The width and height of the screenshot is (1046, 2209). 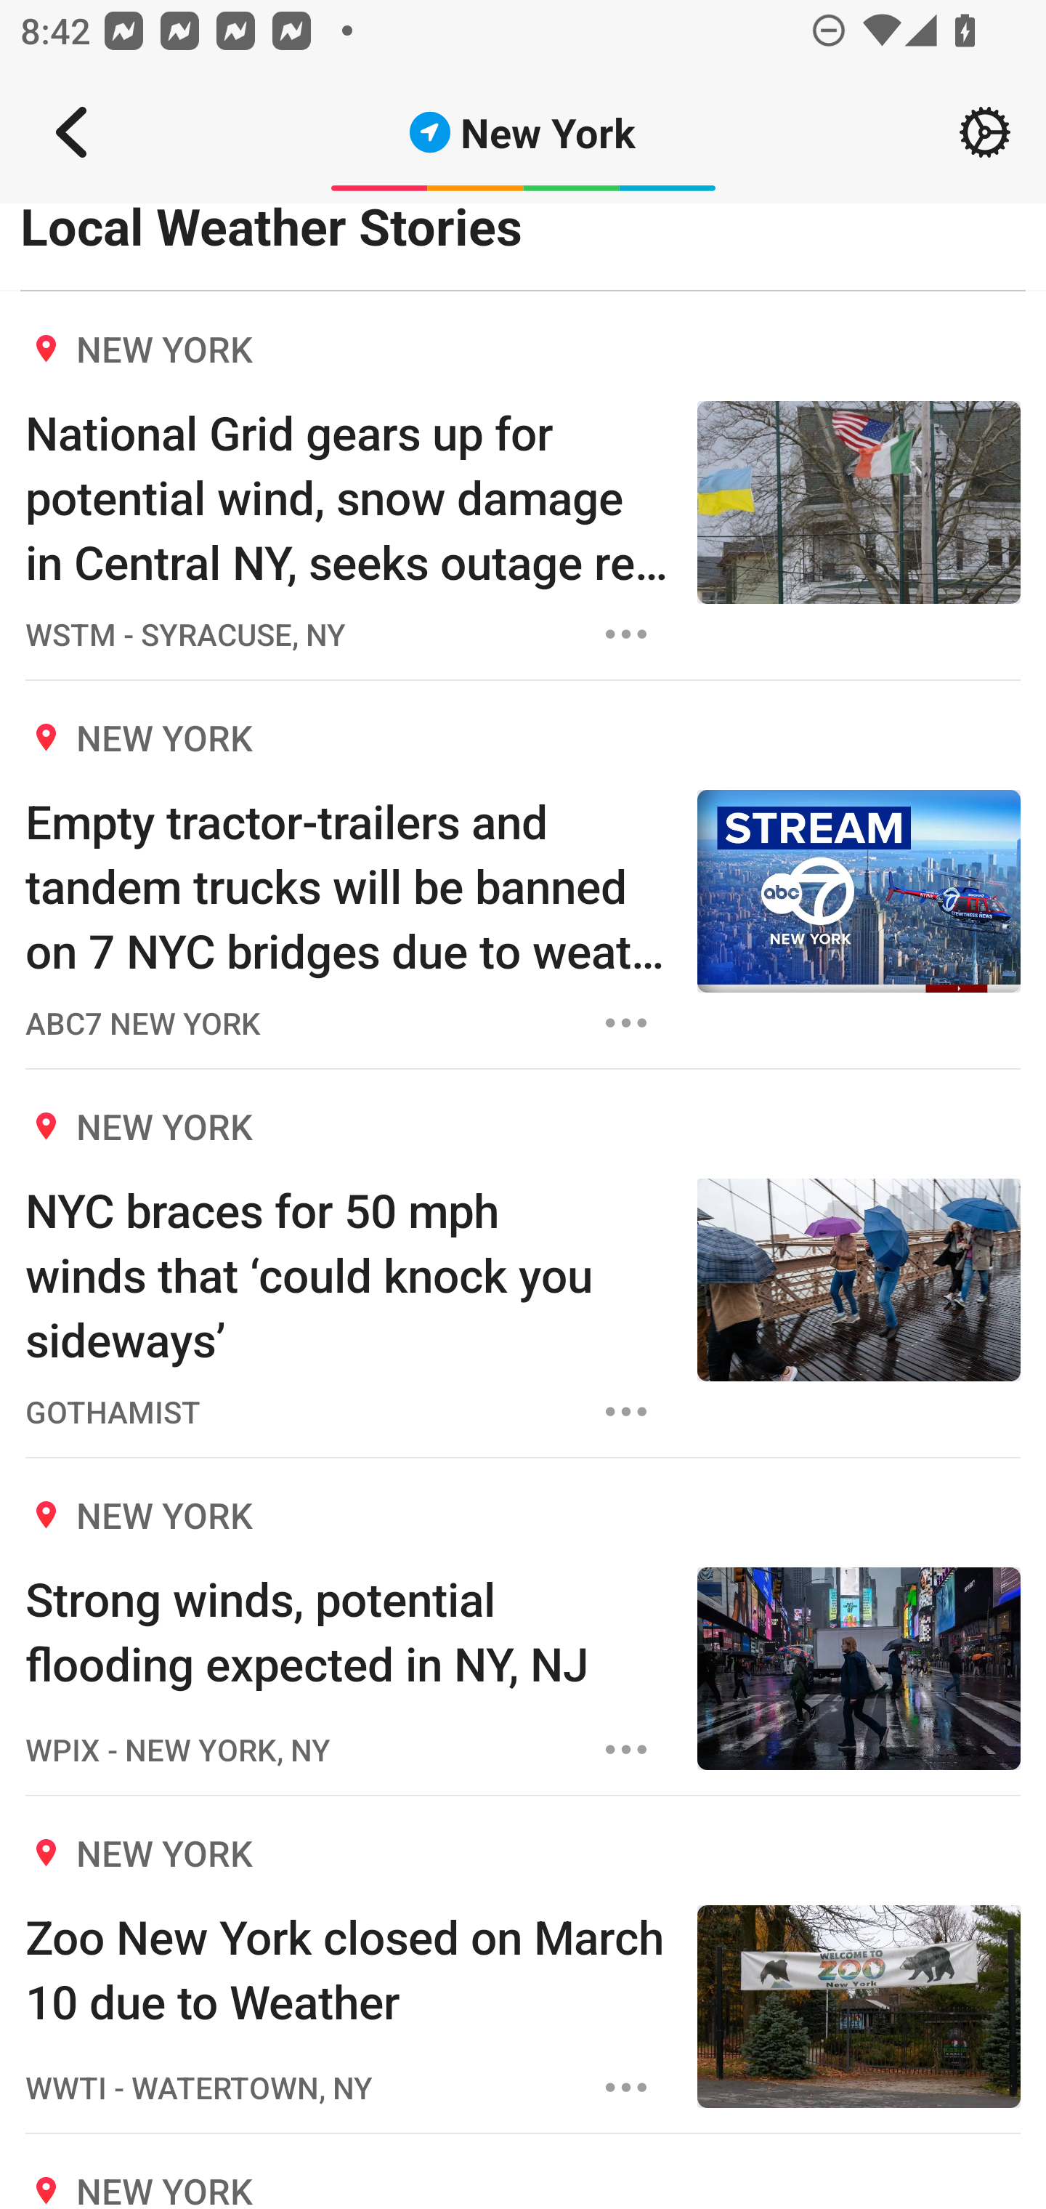 I want to click on Options, so click(x=626, y=1411).